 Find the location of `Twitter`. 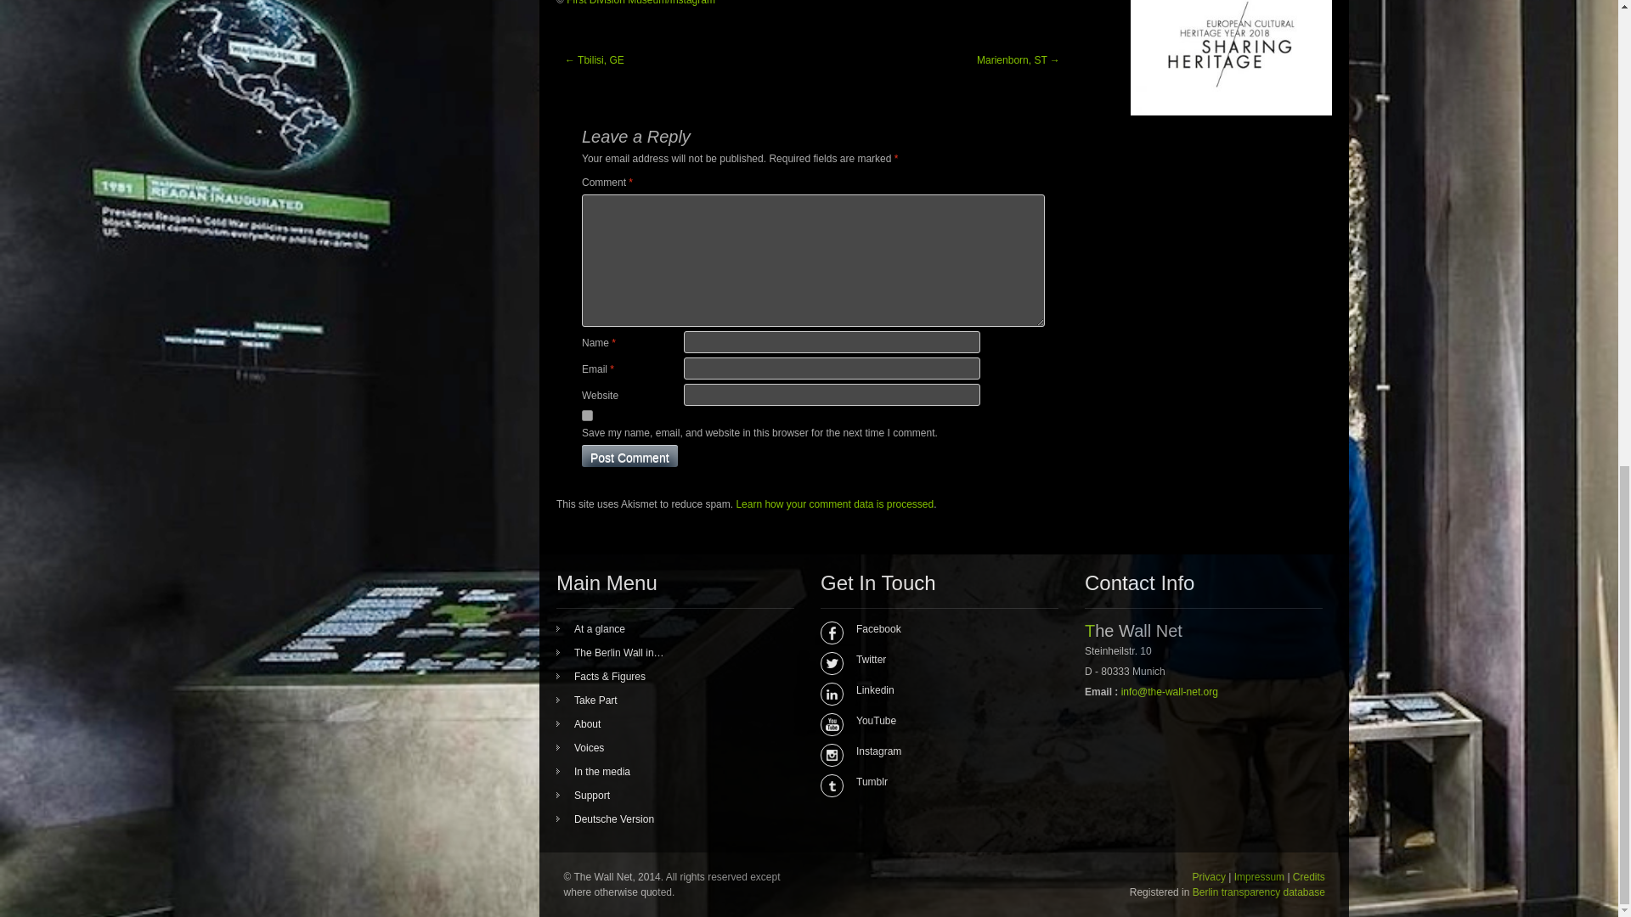

Twitter is located at coordinates (933, 659).